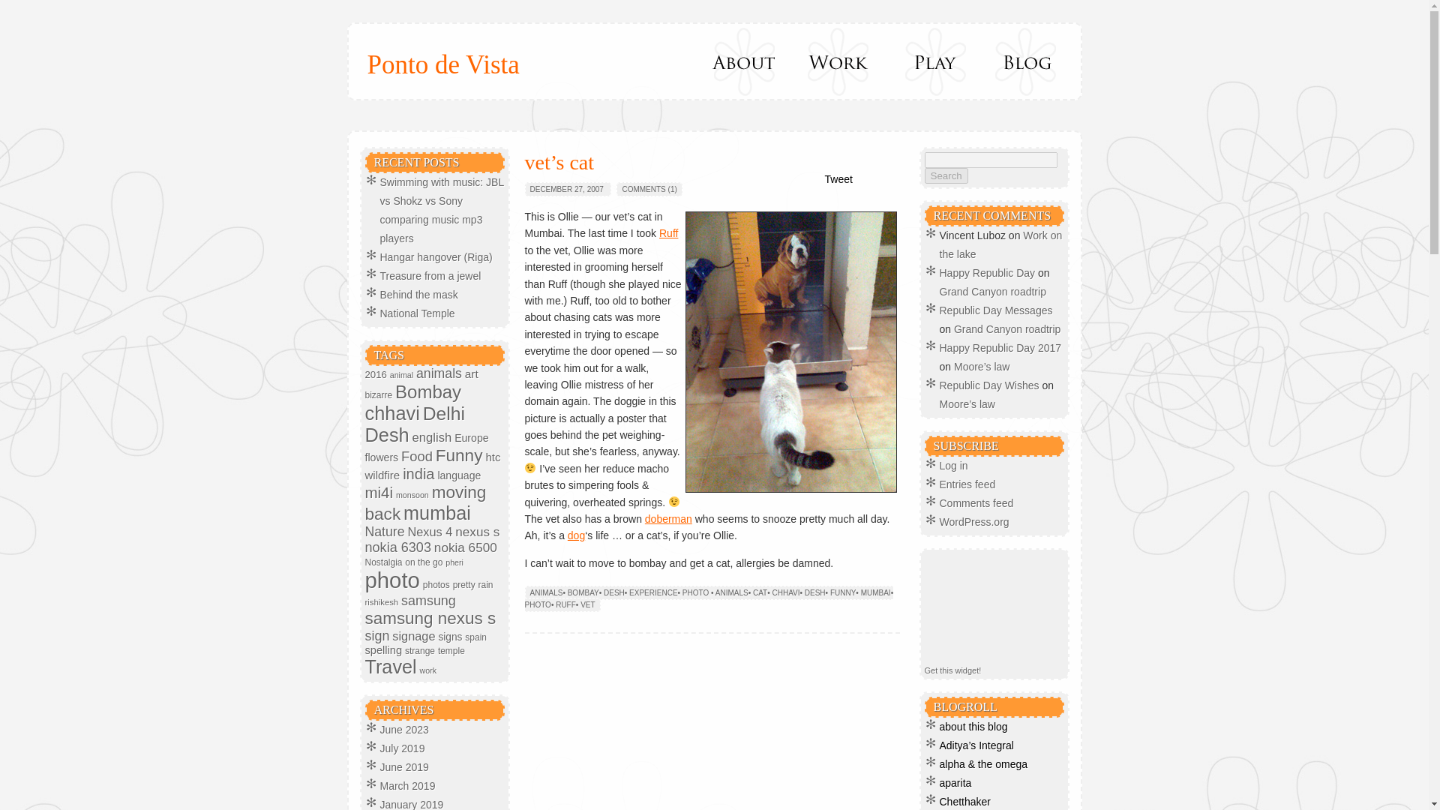 The image size is (1440, 810). Describe the element at coordinates (402, 375) in the screenshot. I see `animal` at that location.